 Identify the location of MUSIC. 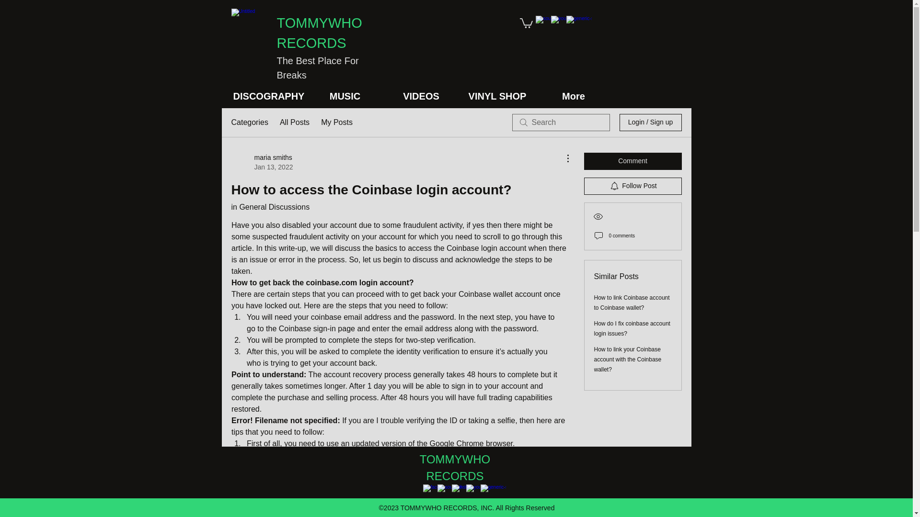
(262, 162).